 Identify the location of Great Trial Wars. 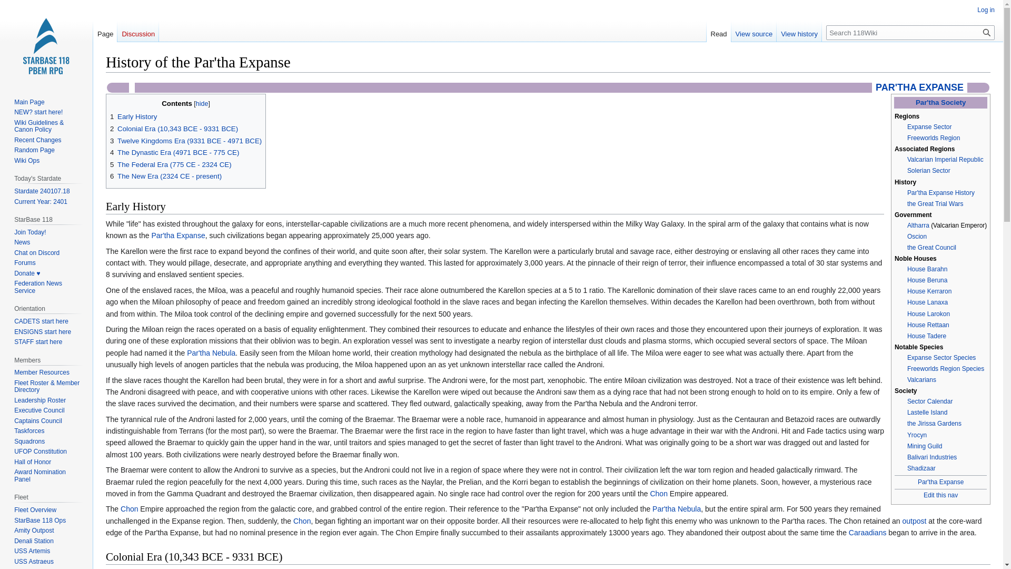
(935, 204).